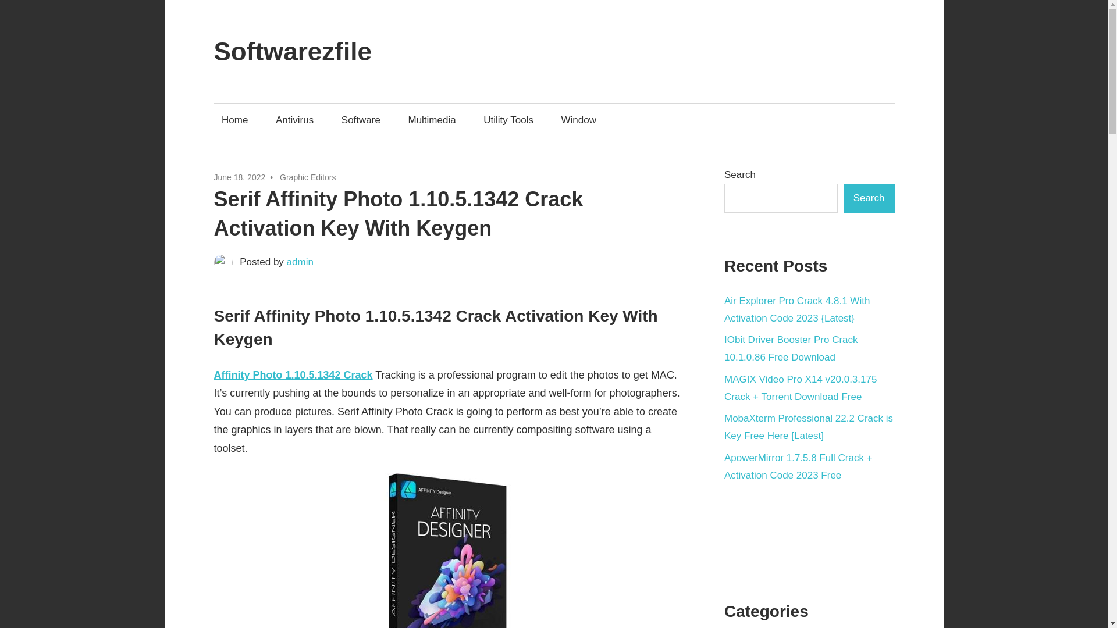  Describe the element at coordinates (293, 51) in the screenshot. I see `Softwarezfile` at that location.